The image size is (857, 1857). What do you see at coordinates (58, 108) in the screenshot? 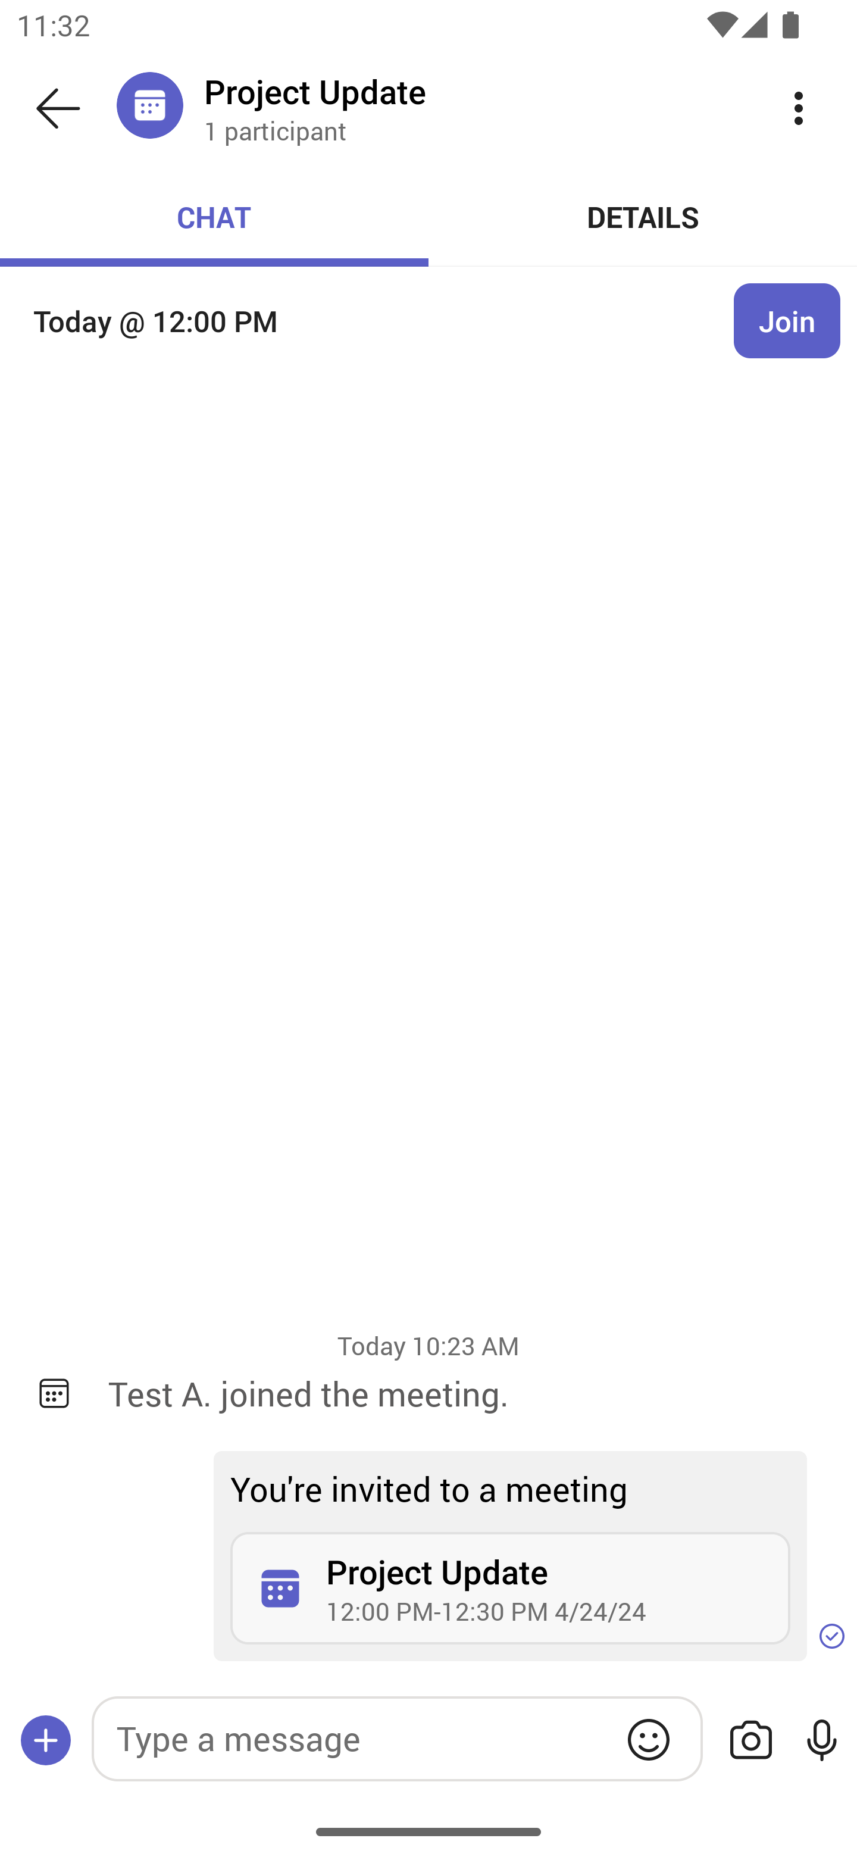
I see `Back` at bounding box center [58, 108].